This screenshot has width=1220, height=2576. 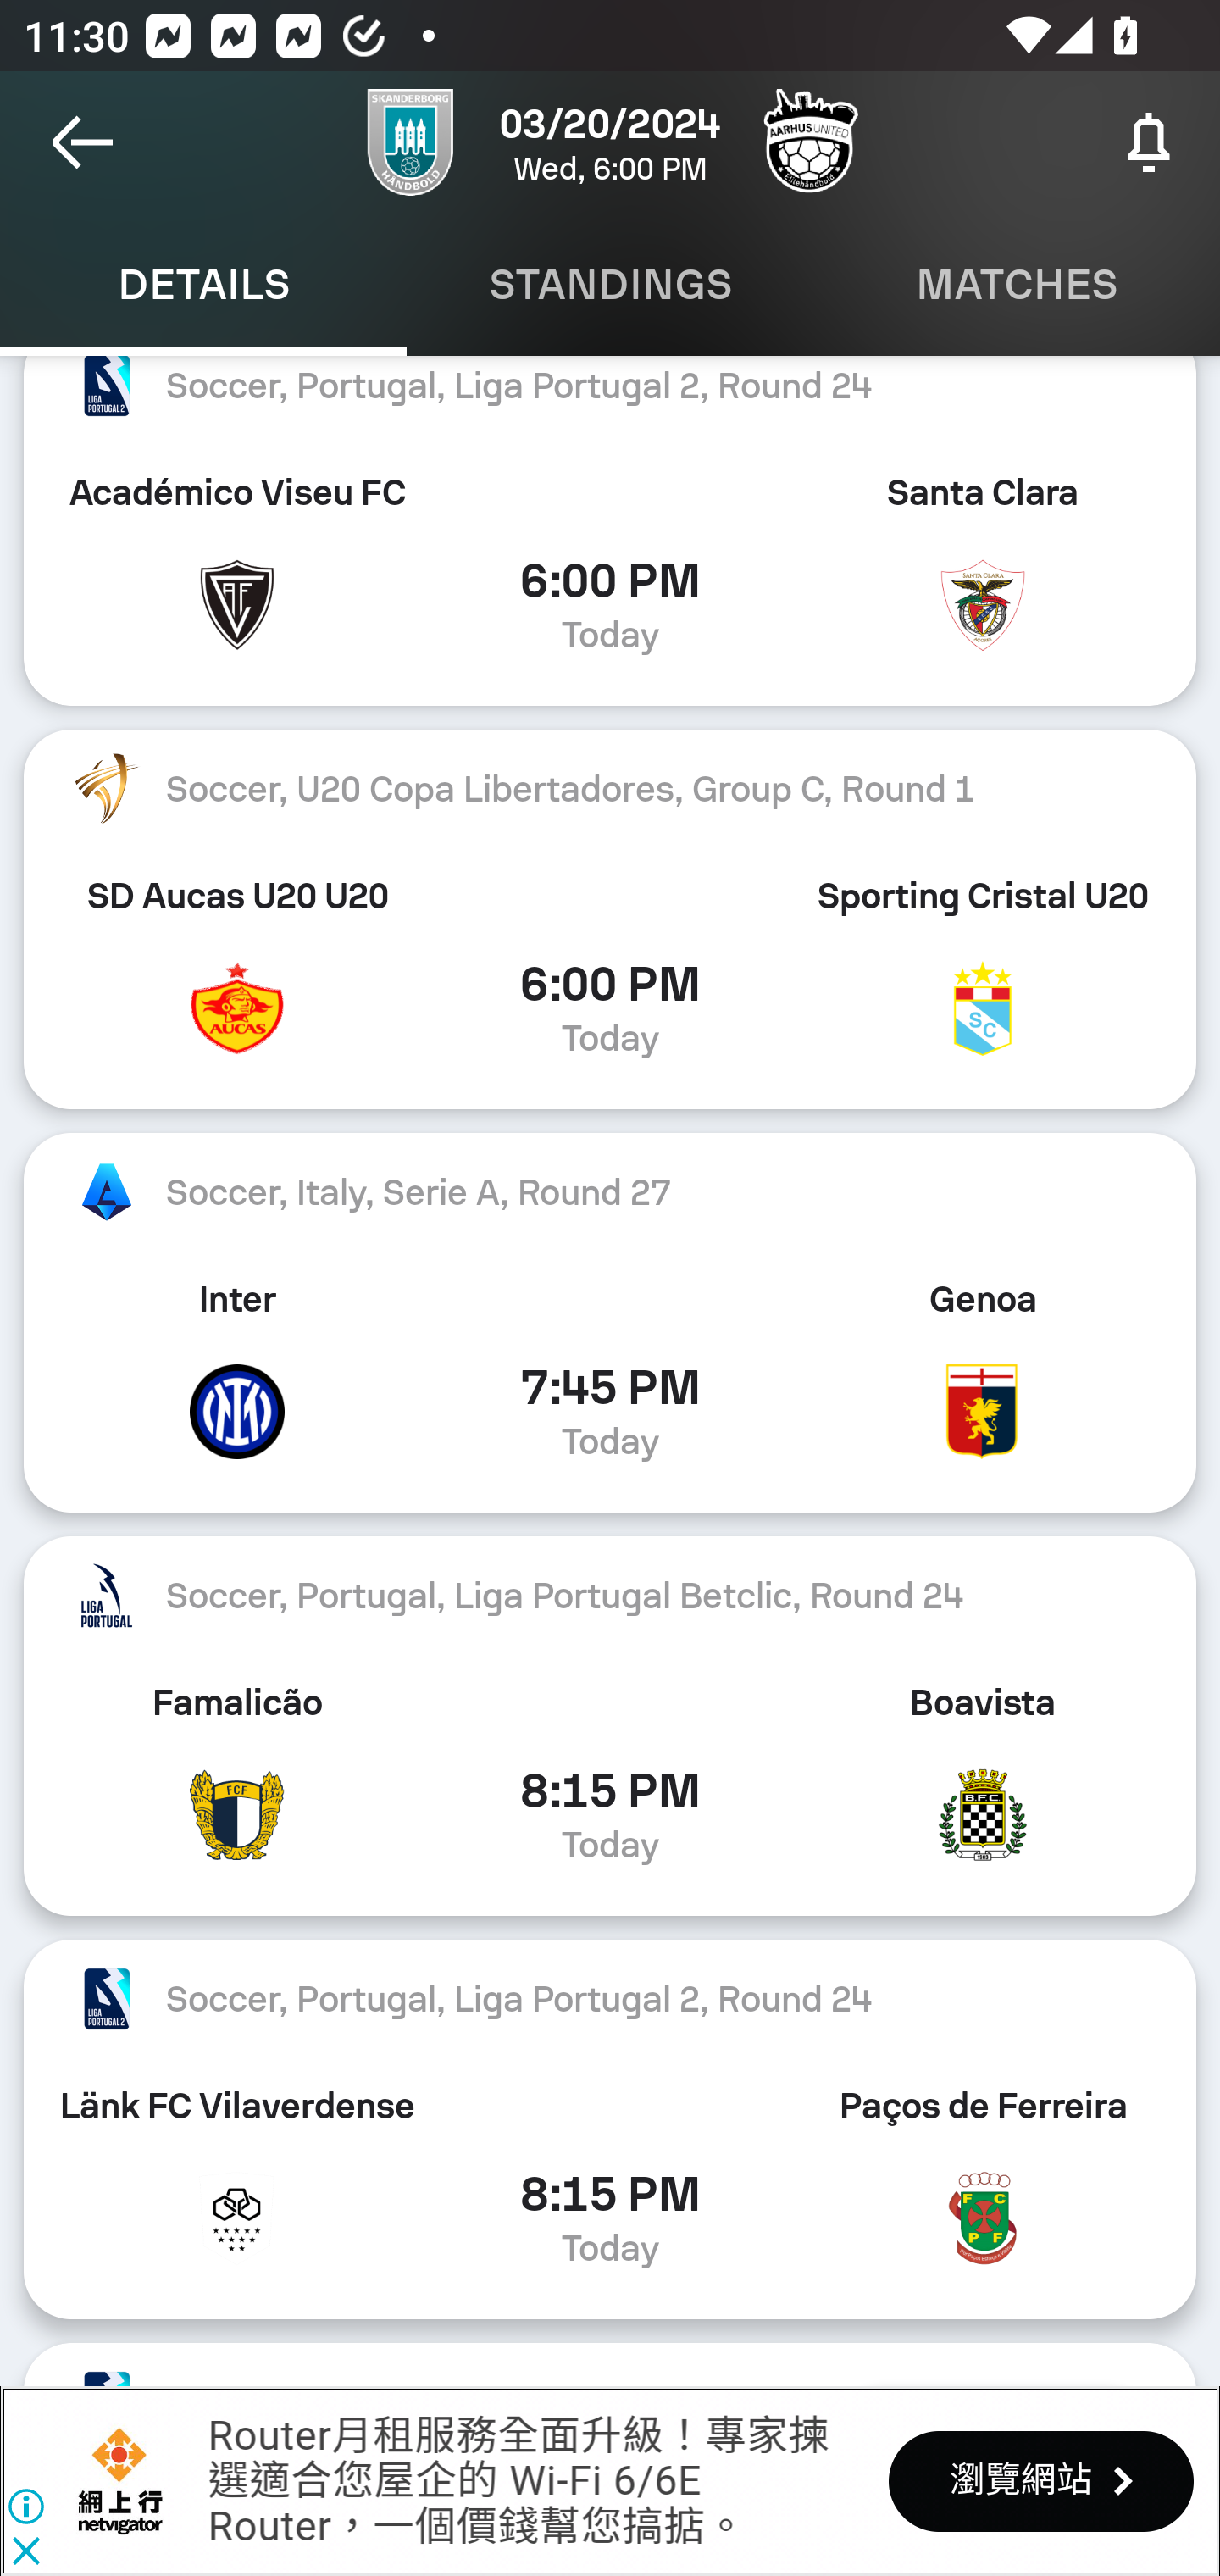 What do you see at coordinates (610, 1594) in the screenshot?
I see `Soccer, Portugal, Liga Portugal Betclic, Round 24` at bounding box center [610, 1594].